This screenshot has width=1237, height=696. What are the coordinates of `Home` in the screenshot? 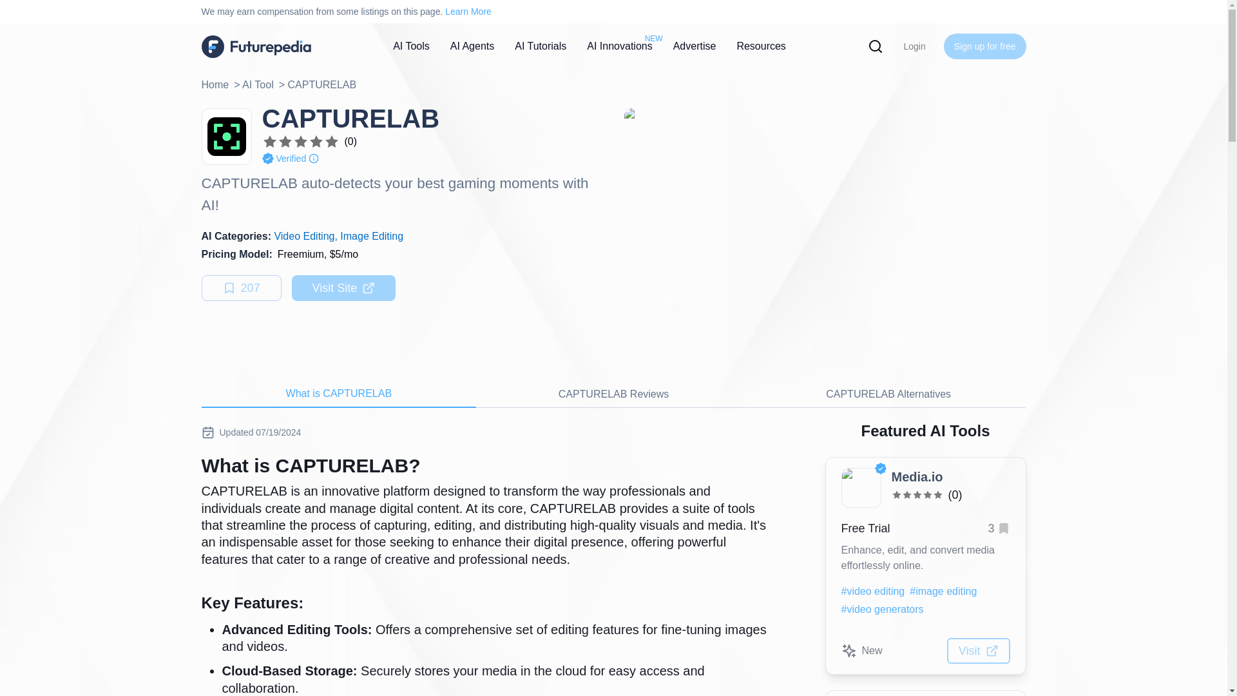 It's located at (215, 84).